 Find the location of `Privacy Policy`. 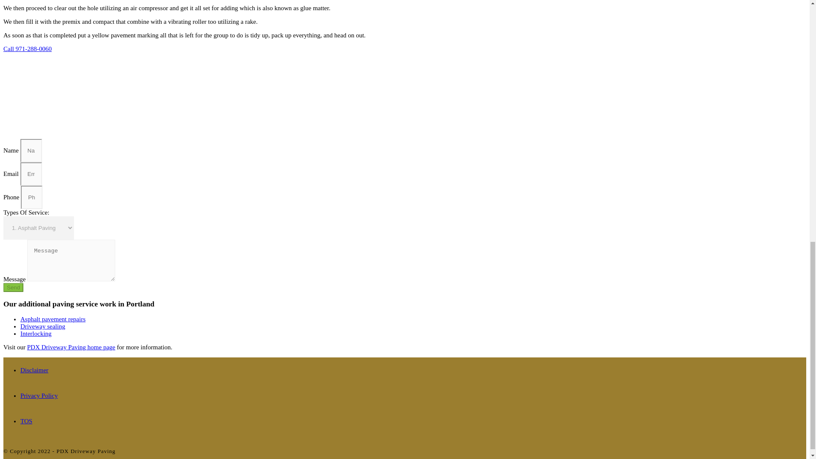

Privacy Policy is located at coordinates (39, 395).